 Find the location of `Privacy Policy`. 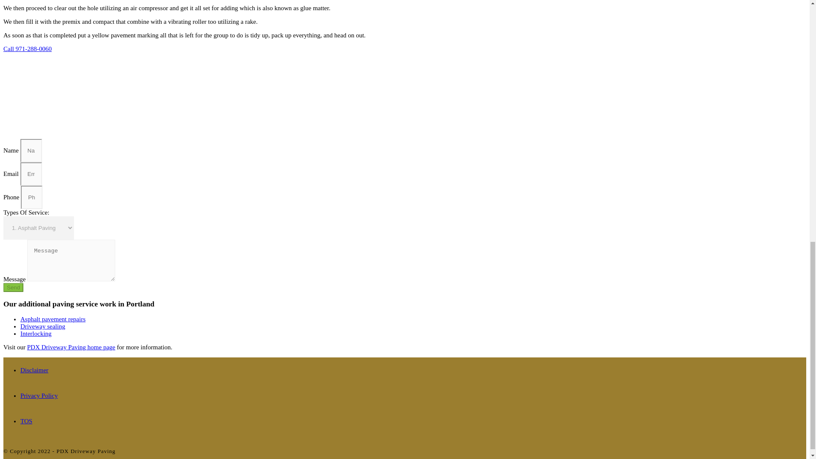

Privacy Policy is located at coordinates (39, 395).